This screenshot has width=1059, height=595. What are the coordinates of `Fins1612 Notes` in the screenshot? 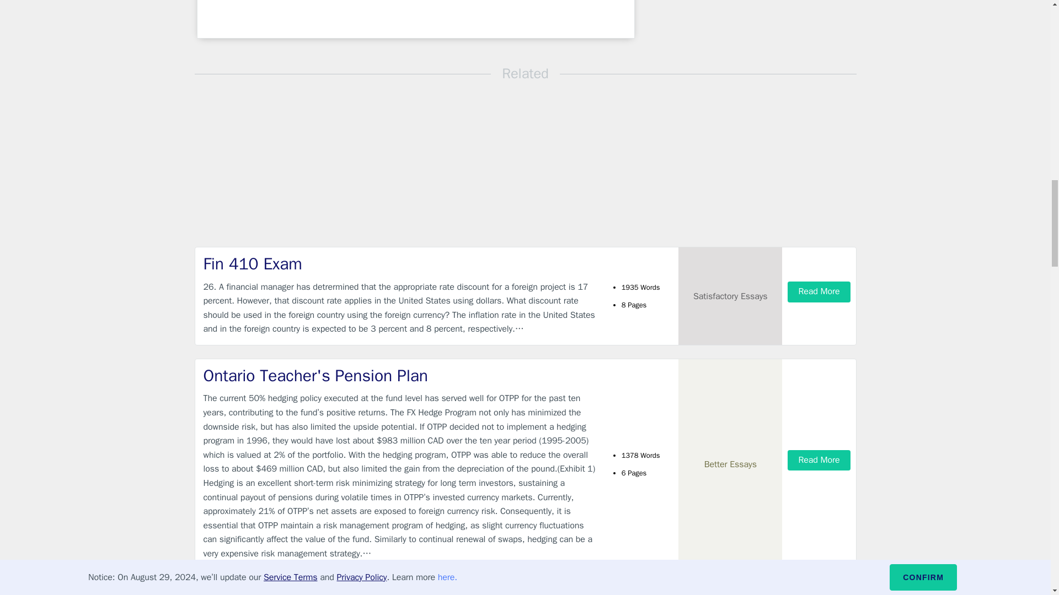 It's located at (399, 592).